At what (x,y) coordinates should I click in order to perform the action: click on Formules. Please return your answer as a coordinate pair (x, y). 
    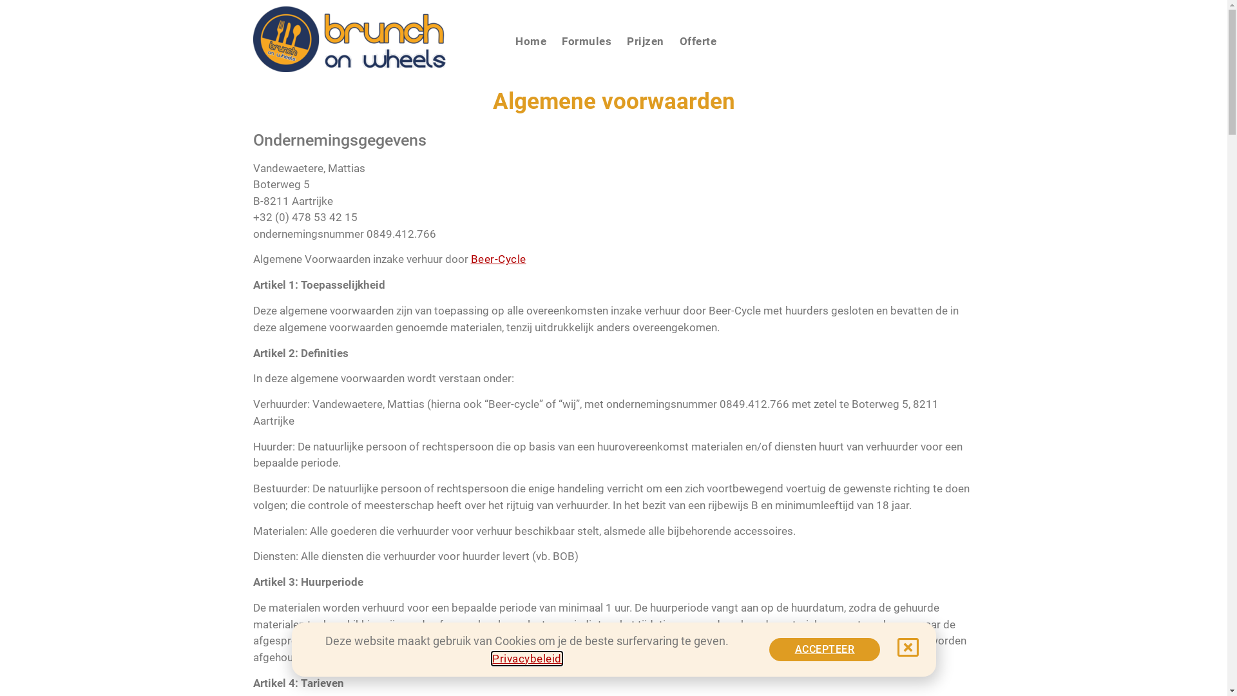
    Looking at the image, I should click on (586, 41).